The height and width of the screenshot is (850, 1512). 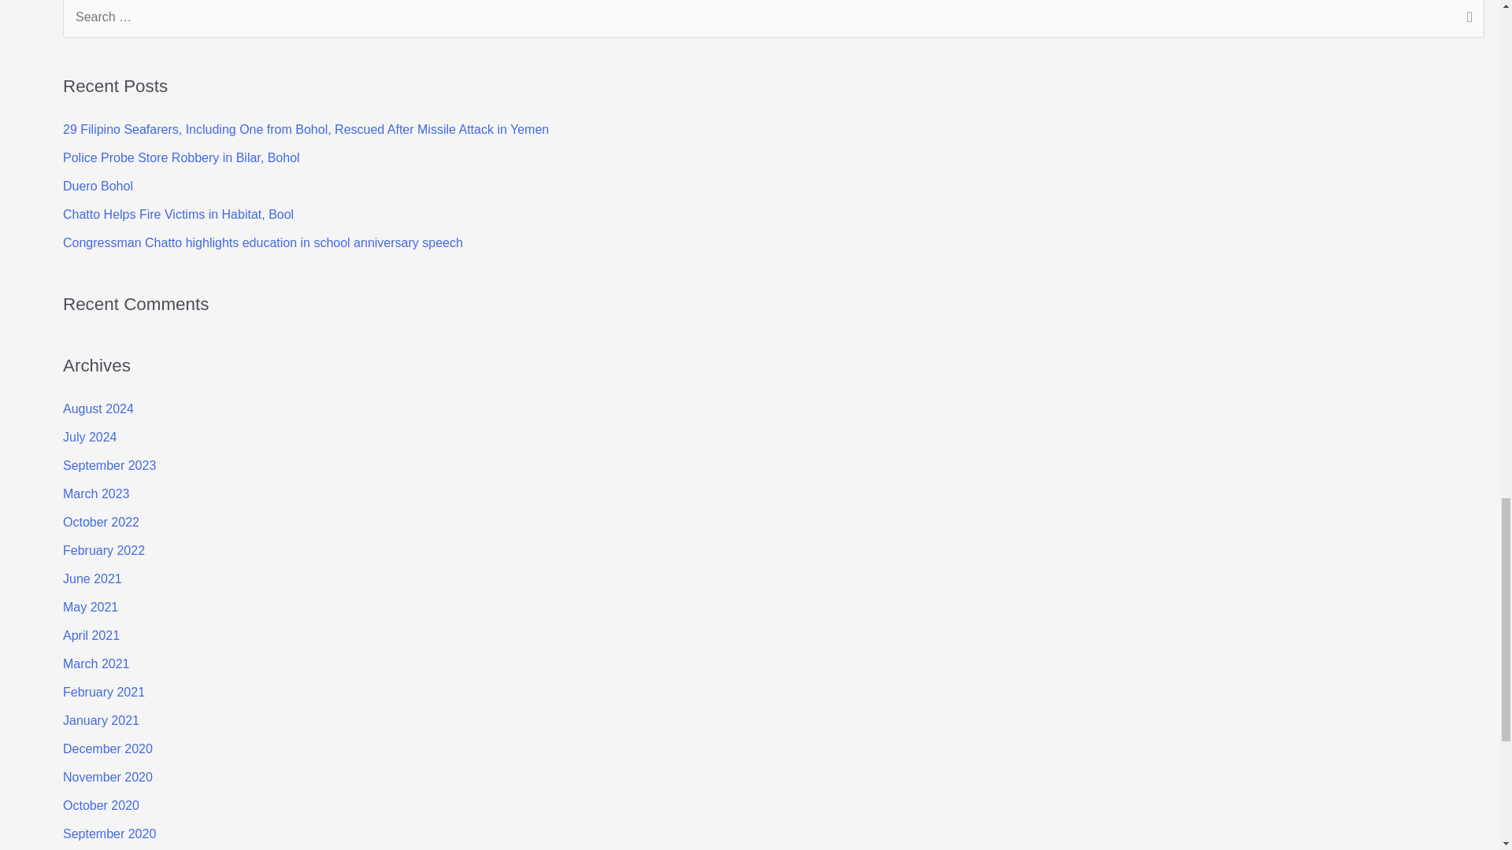 What do you see at coordinates (181, 157) in the screenshot?
I see `Police Probe Store Robbery in Bilar, Bohol` at bounding box center [181, 157].